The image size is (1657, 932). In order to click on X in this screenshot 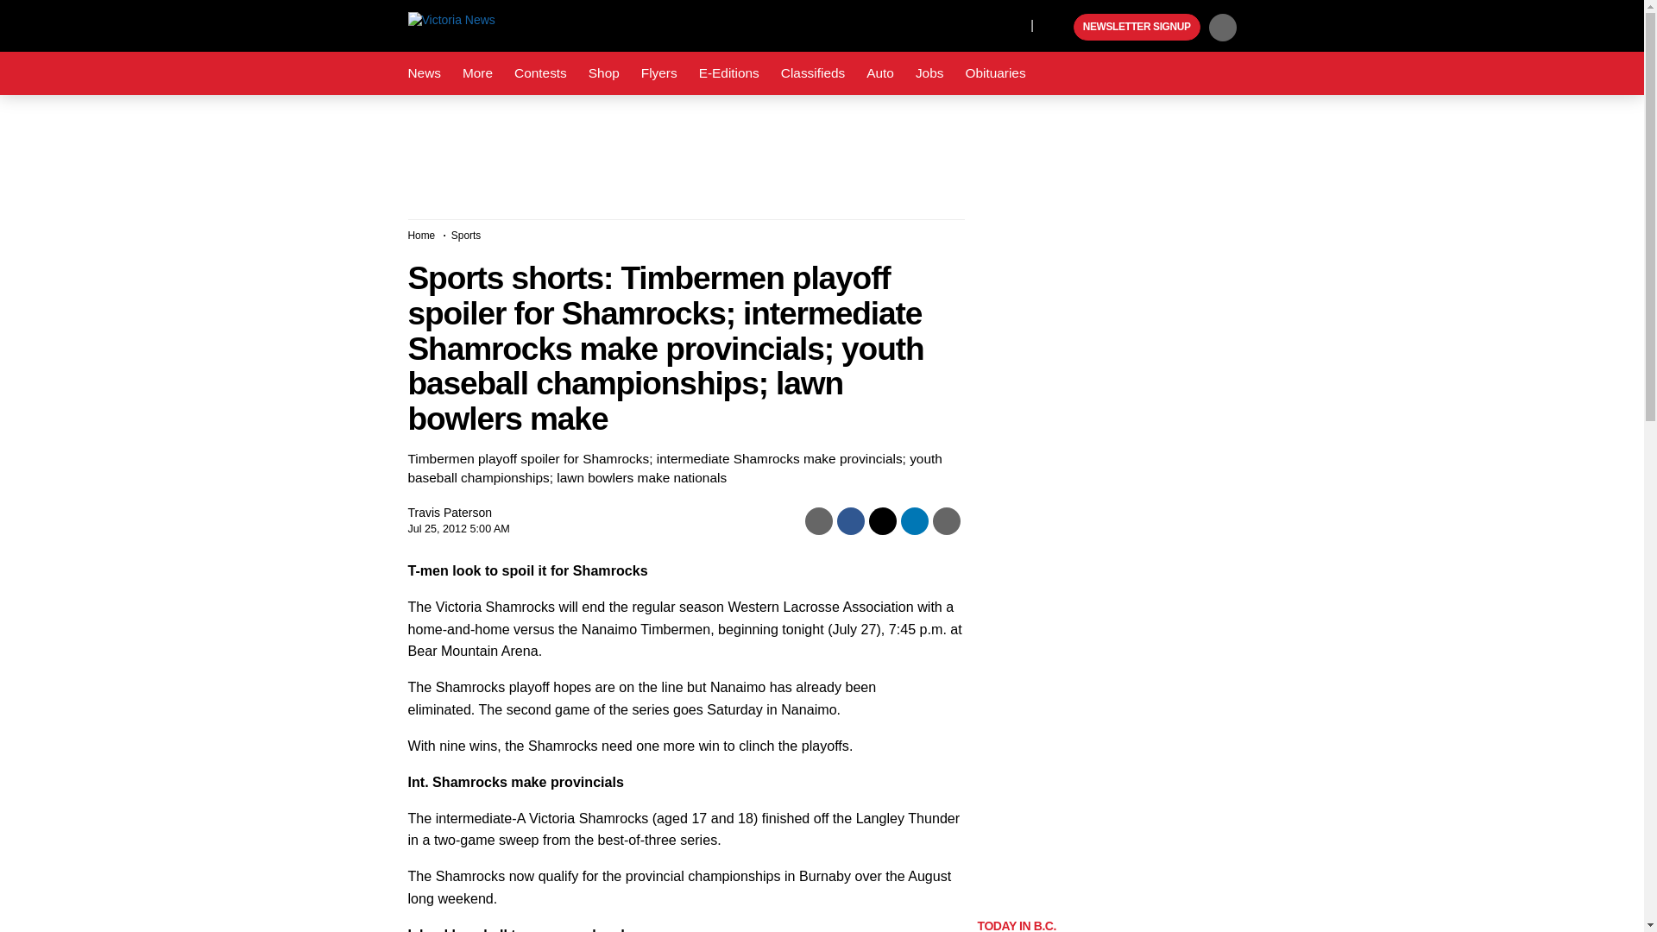, I will do `click(1012, 24)`.